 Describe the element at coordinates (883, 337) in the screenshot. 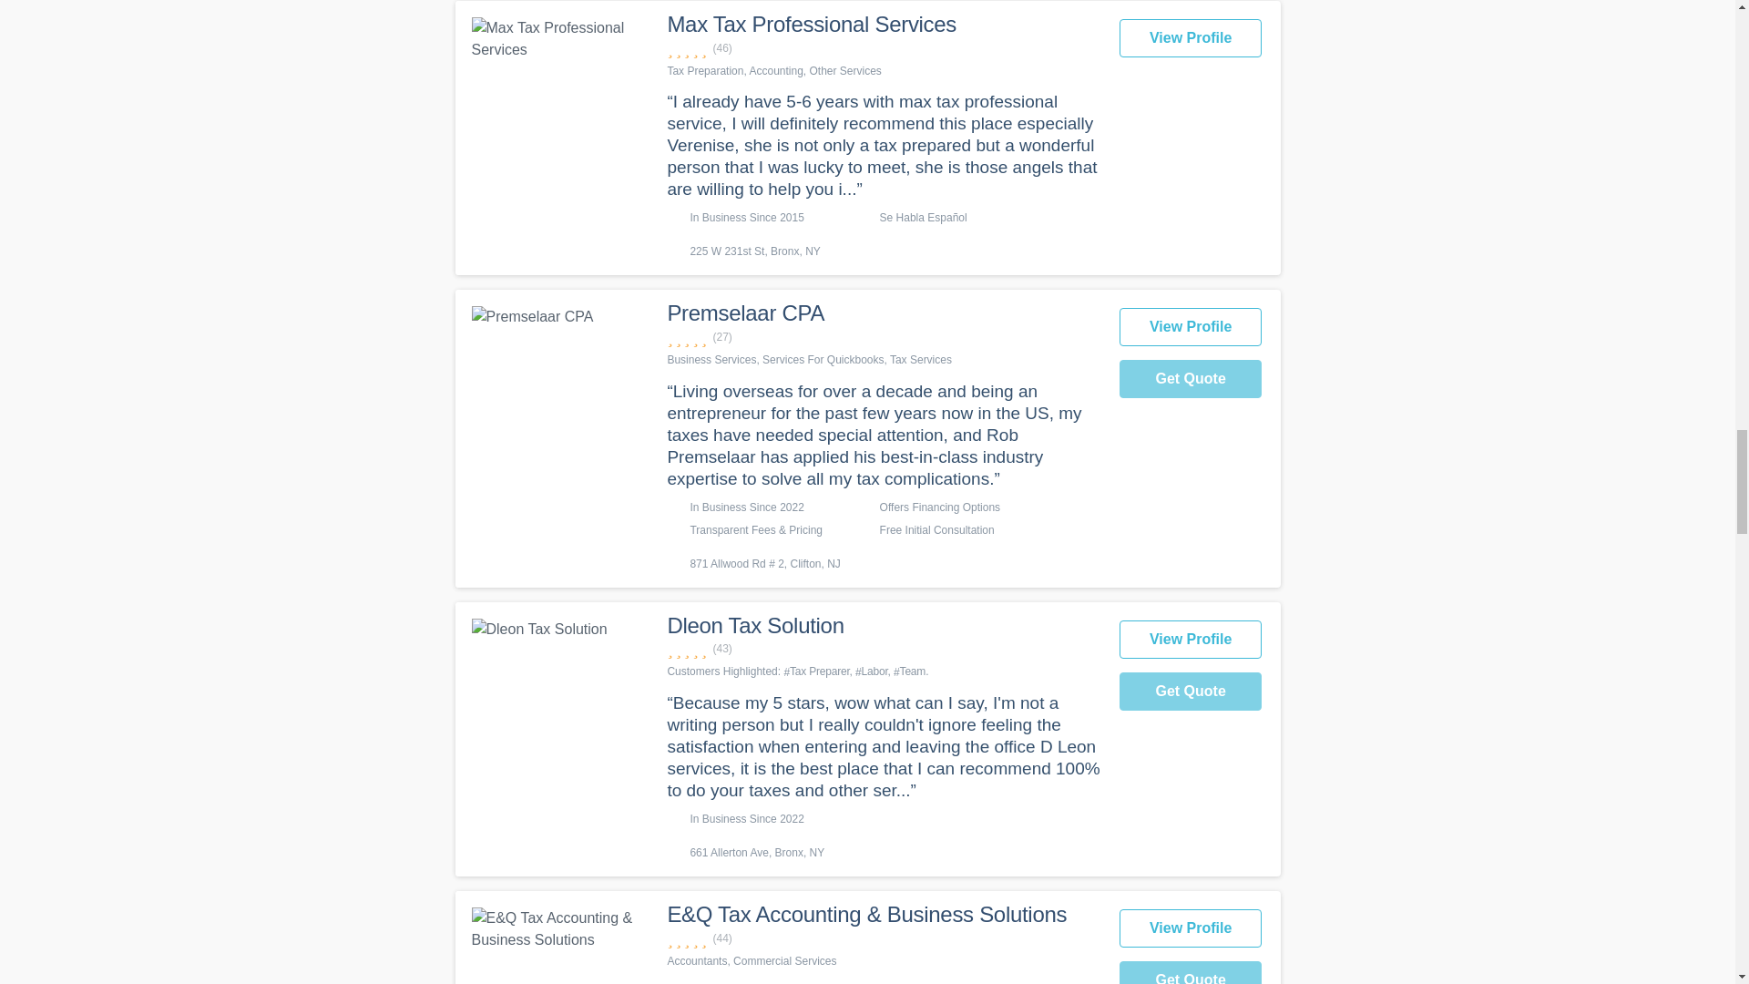

I see `5.0` at that location.